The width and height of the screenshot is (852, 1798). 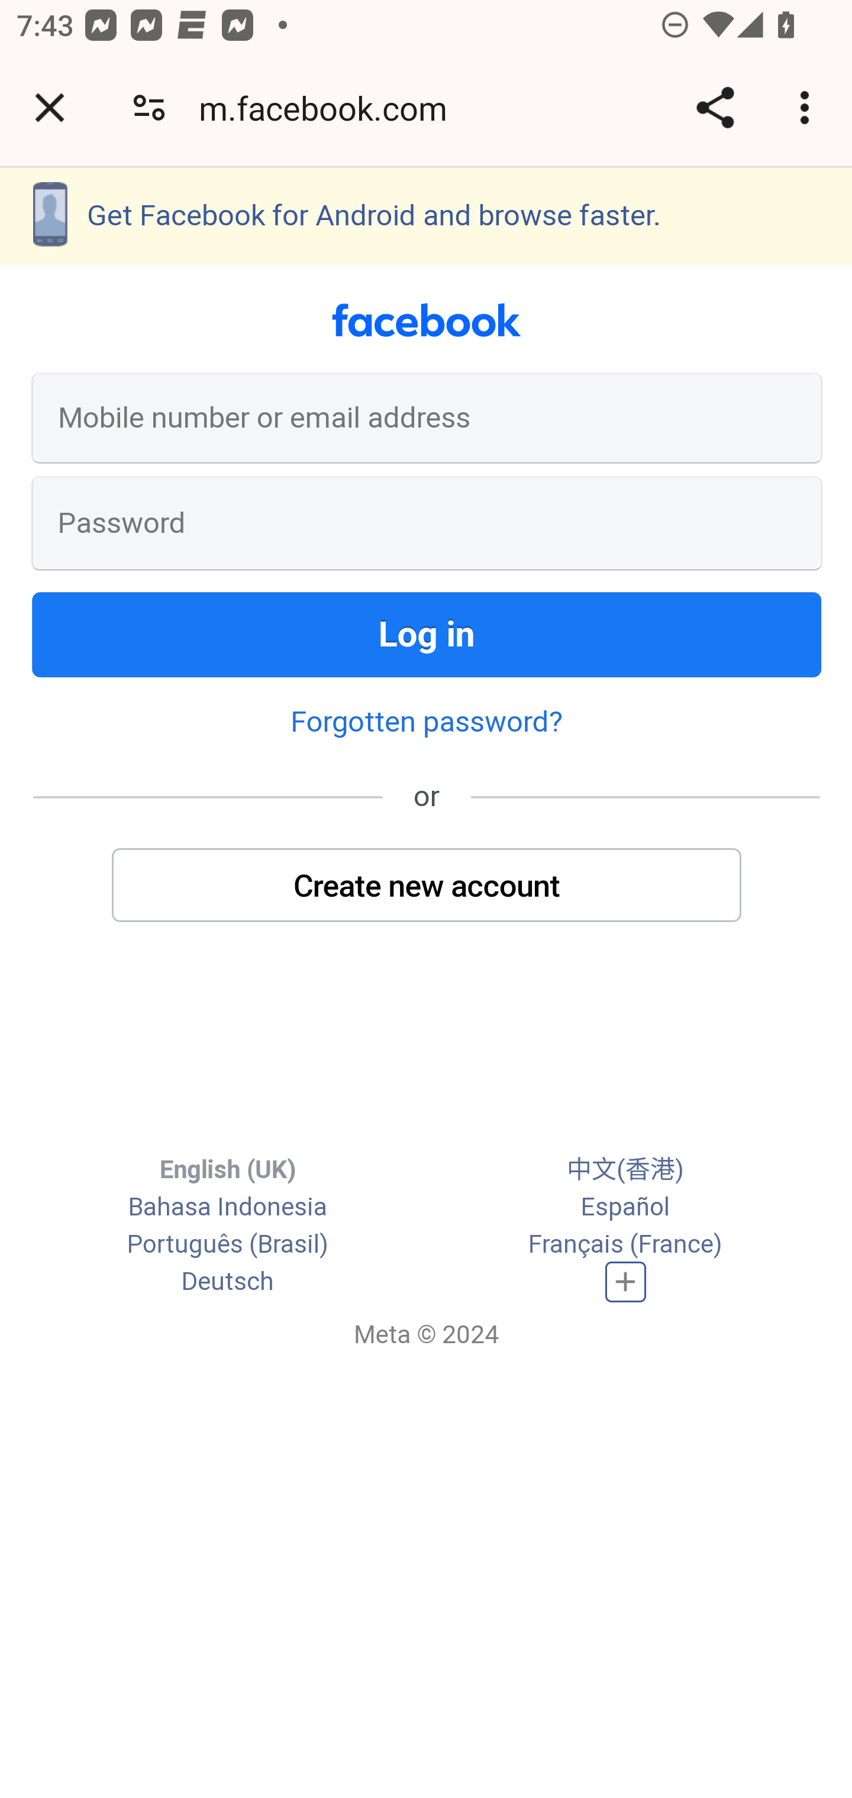 I want to click on Close tab, so click(x=50, y=108).